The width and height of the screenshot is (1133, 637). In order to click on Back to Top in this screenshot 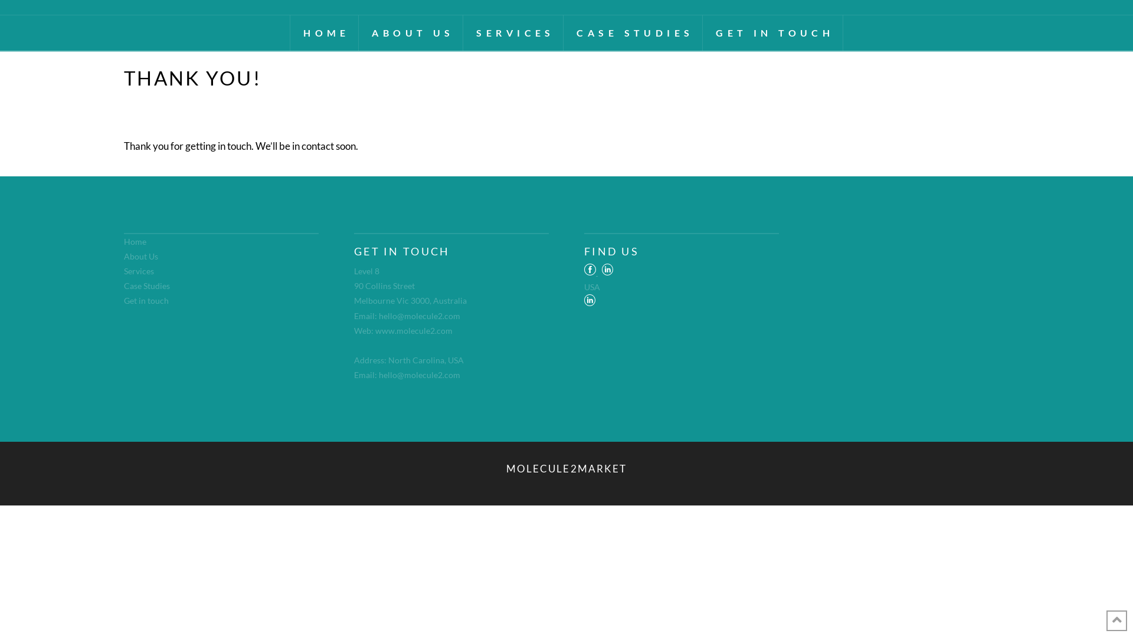, I will do `click(1116, 620)`.